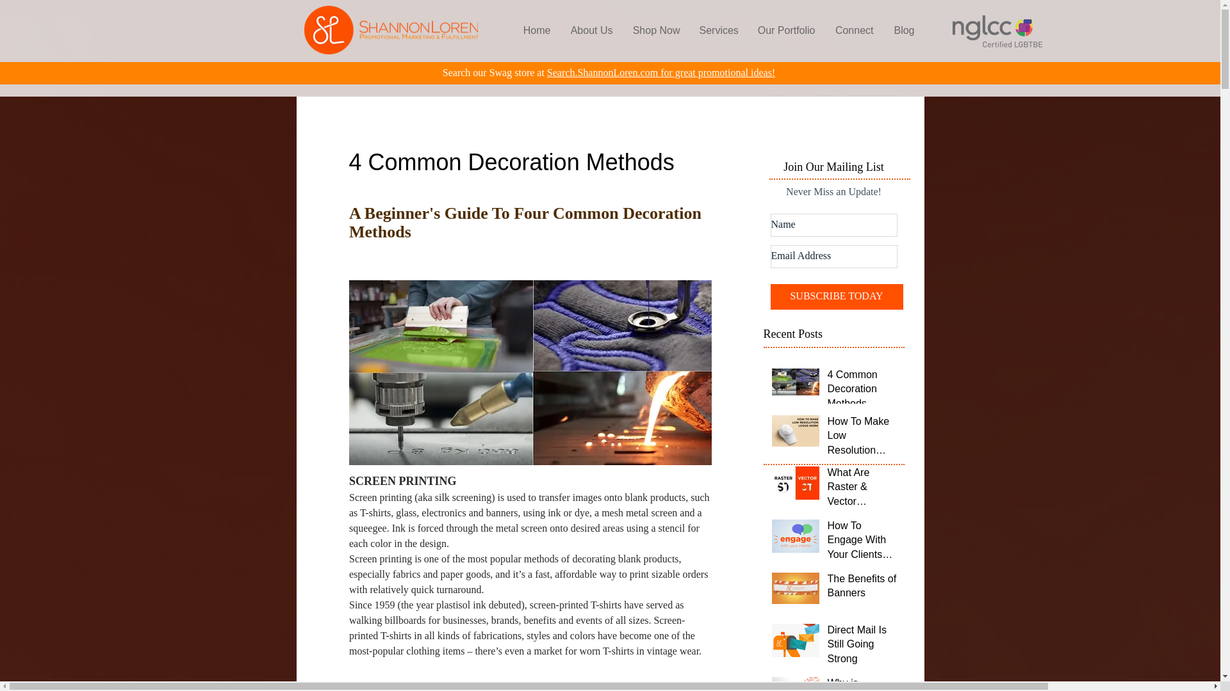  What do you see at coordinates (862, 438) in the screenshot?
I see `How To Make Low Resolution Logos Work` at bounding box center [862, 438].